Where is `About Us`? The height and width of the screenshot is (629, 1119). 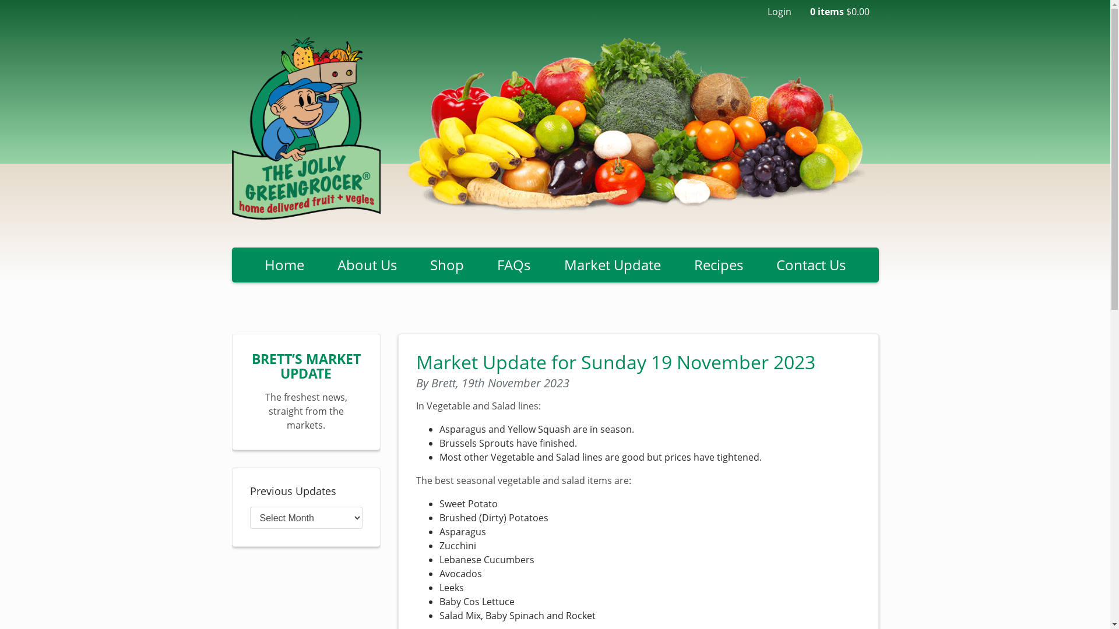
About Us is located at coordinates (367, 265).